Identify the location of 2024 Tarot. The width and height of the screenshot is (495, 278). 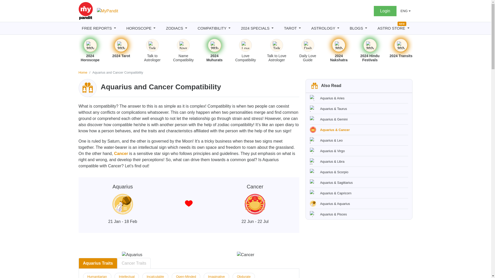
(121, 45).